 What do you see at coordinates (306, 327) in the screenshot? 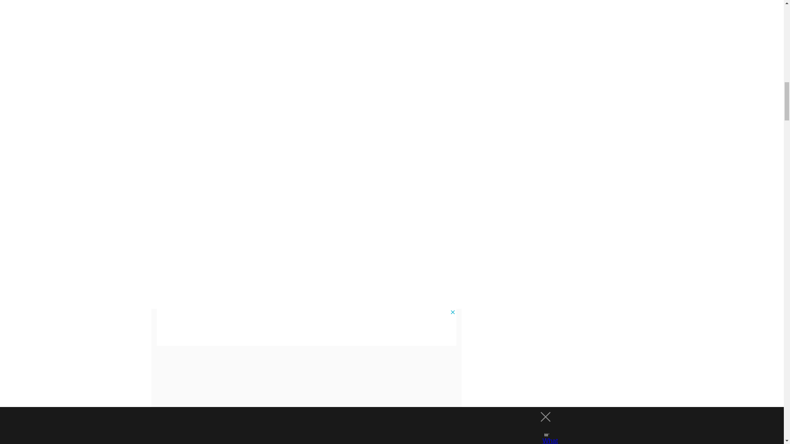
I see `3rd party ad content` at bounding box center [306, 327].